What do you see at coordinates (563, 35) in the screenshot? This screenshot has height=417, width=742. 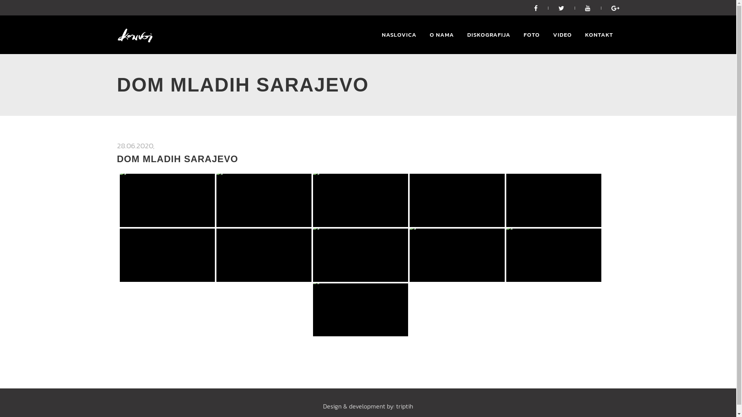 I see `VIDEO` at bounding box center [563, 35].